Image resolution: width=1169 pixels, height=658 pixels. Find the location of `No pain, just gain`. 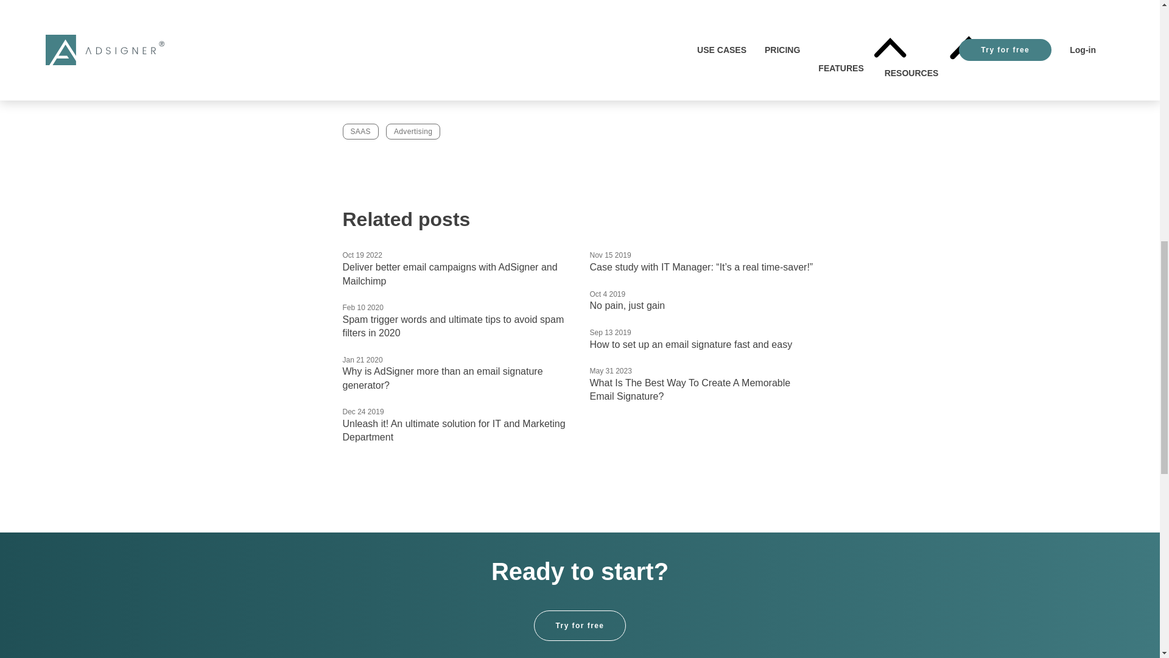

No pain, just gain is located at coordinates (627, 305).